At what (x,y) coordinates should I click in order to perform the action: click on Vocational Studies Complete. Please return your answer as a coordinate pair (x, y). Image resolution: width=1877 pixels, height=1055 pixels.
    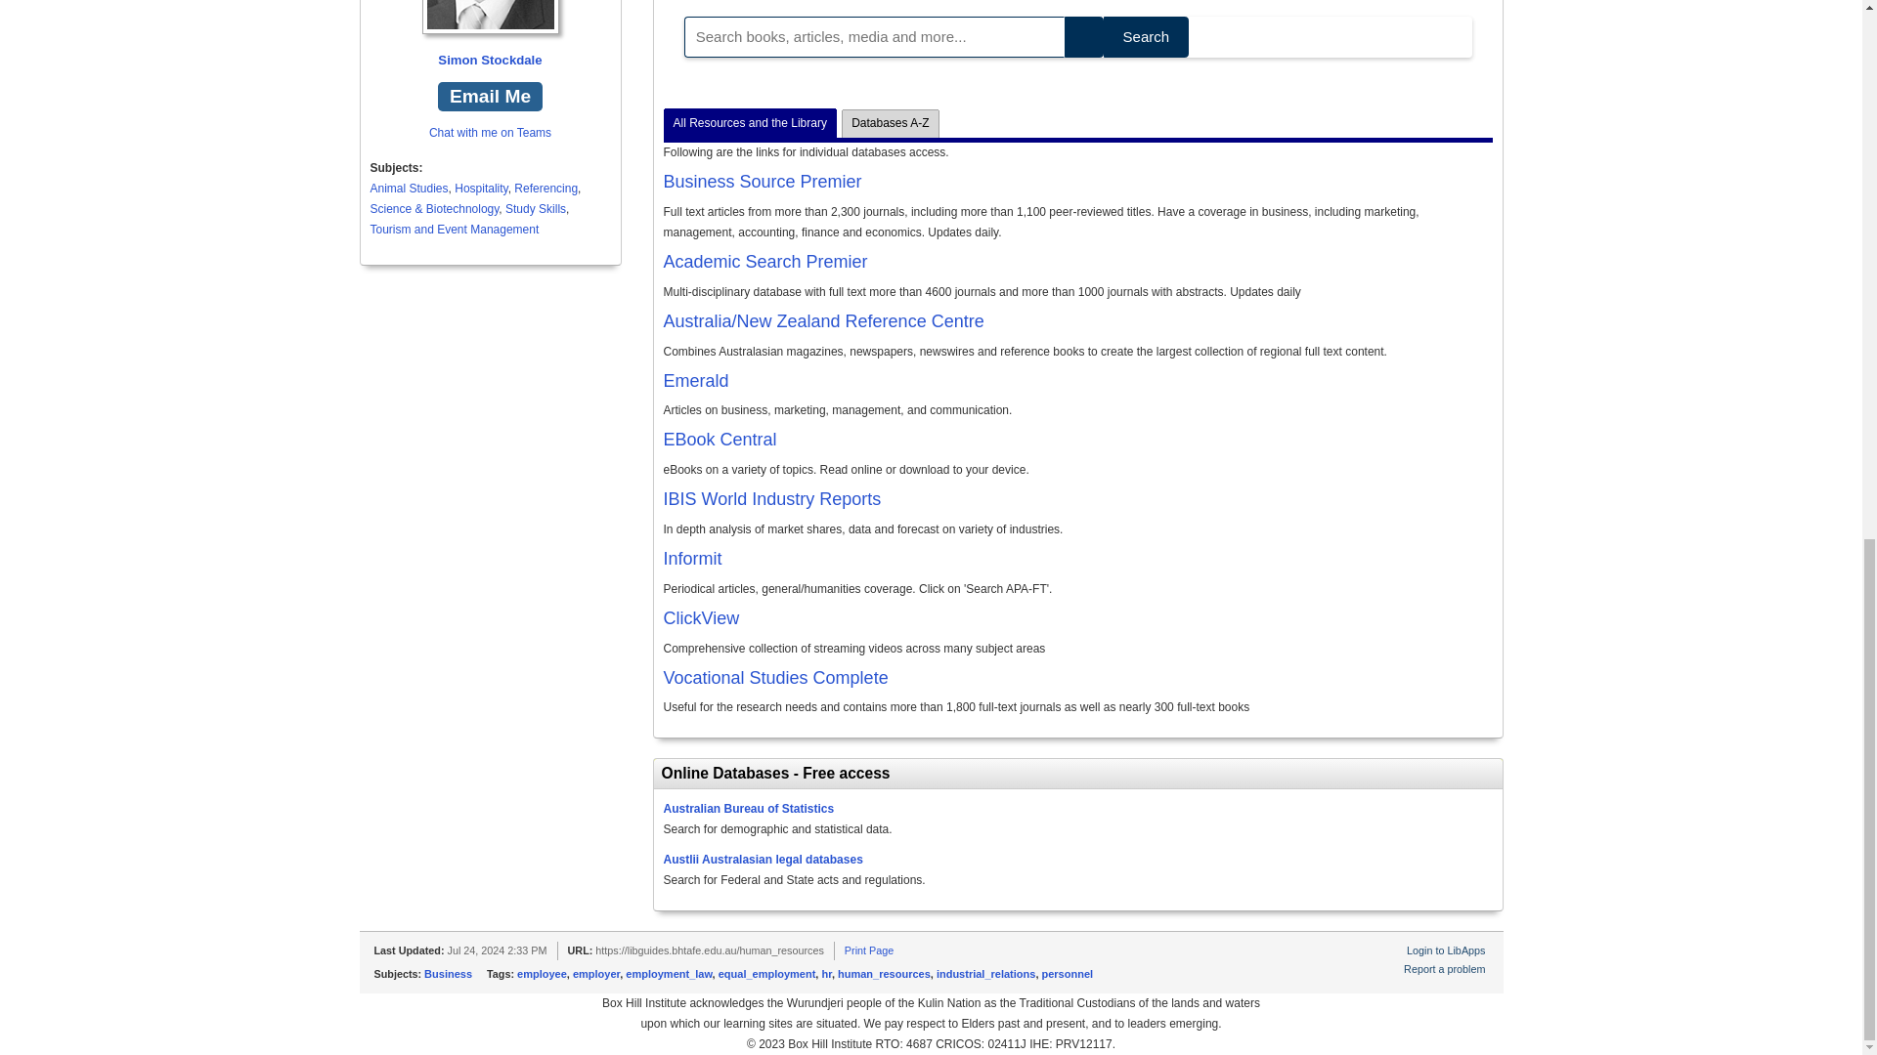
    Looking at the image, I should click on (774, 678).